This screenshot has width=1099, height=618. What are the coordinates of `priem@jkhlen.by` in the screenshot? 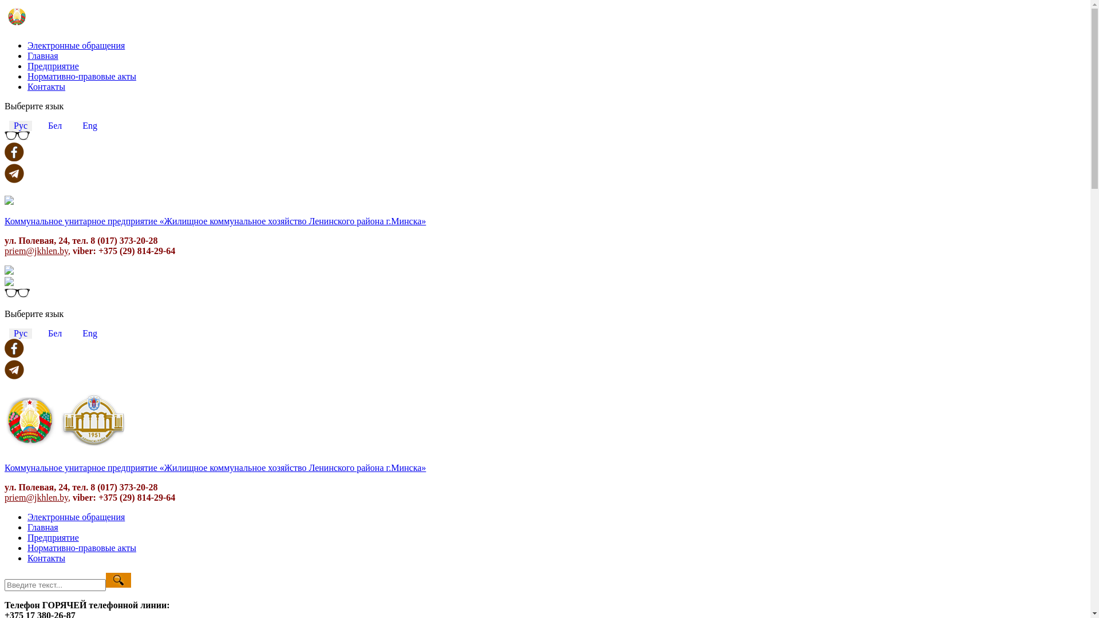 It's located at (37, 251).